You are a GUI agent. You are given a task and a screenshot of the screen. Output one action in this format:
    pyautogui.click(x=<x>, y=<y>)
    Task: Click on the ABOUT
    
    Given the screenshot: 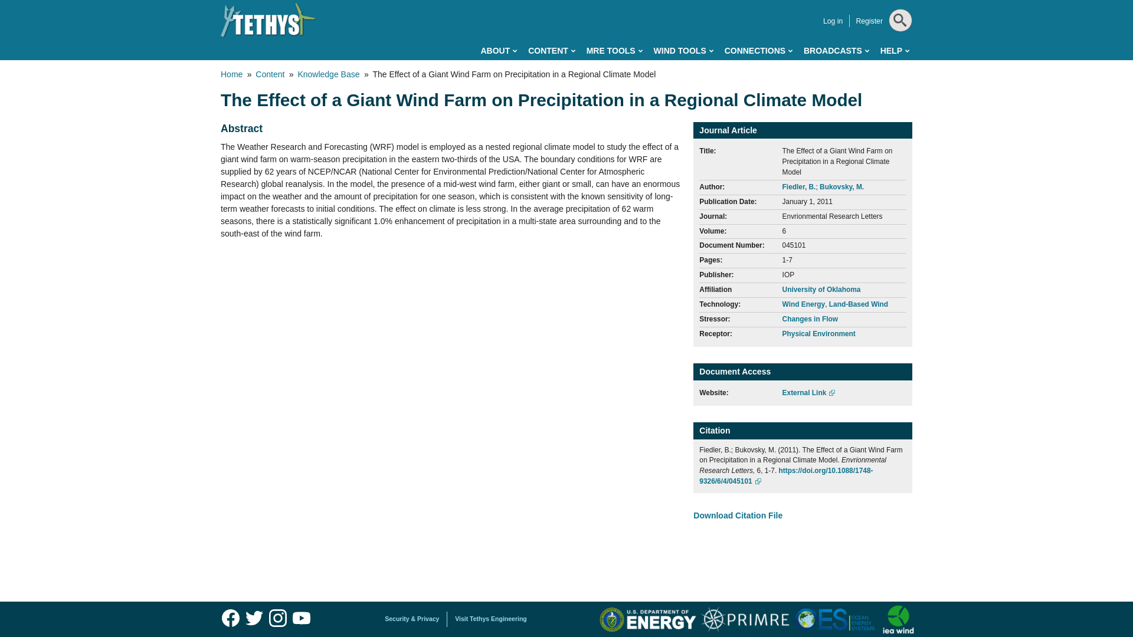 What is the action you would take?
    pyautogui.click(x=498, y=51)
    